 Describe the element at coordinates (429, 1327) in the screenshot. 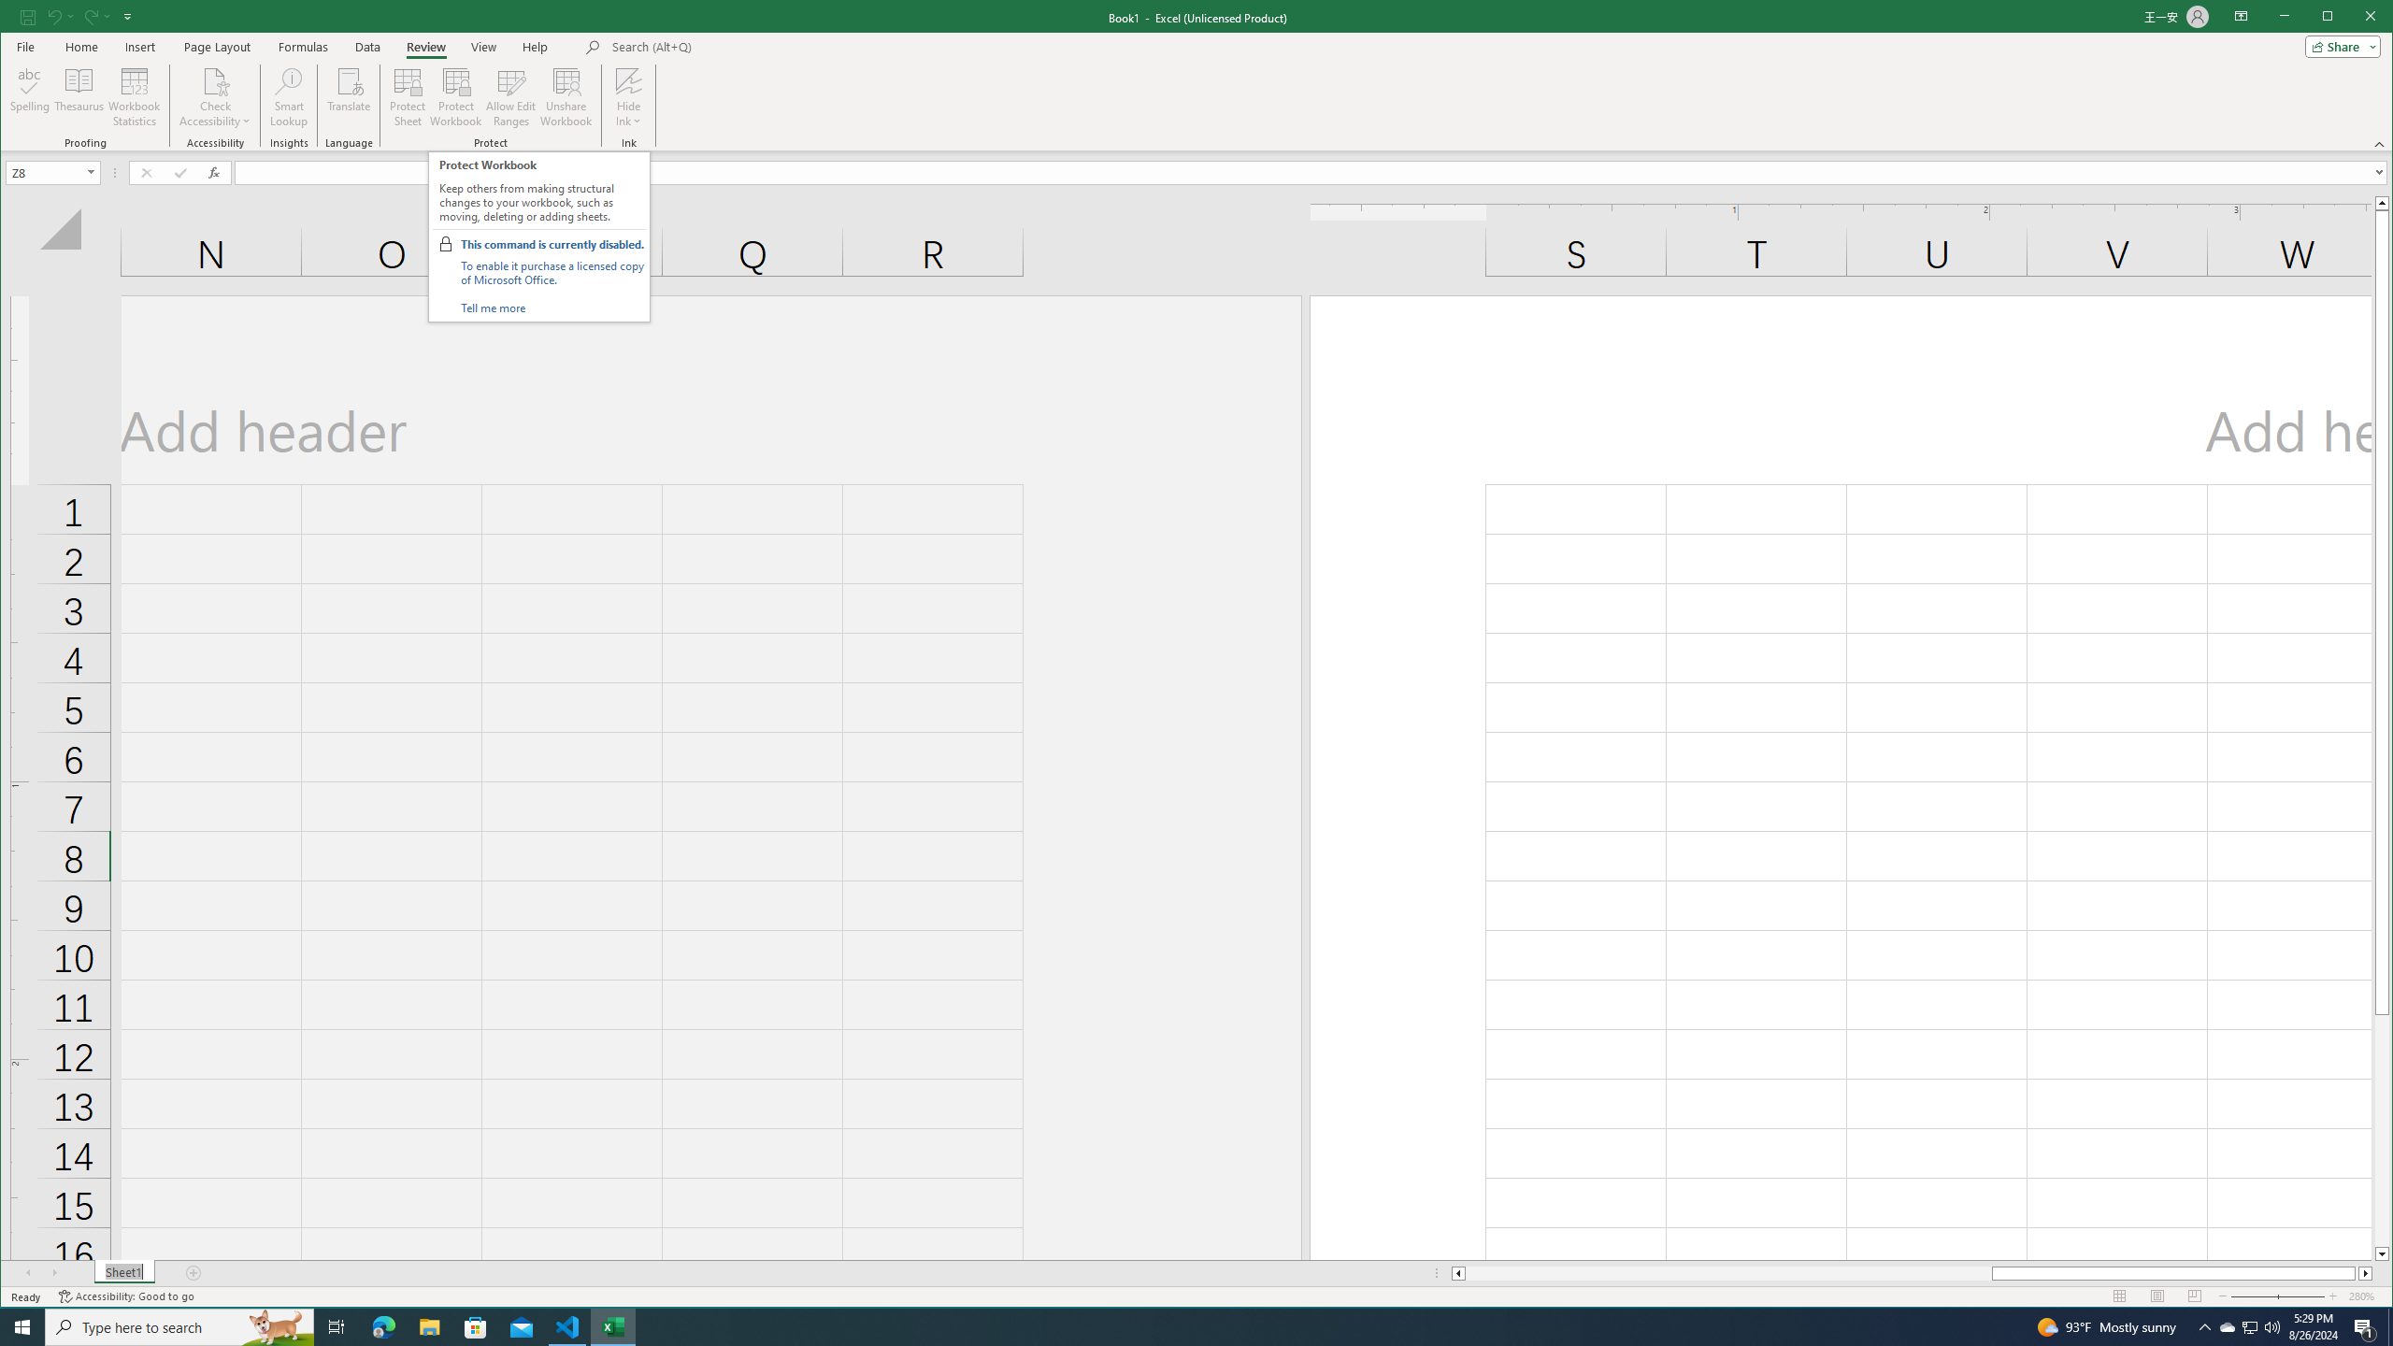

I see `File Explorer` at that location.